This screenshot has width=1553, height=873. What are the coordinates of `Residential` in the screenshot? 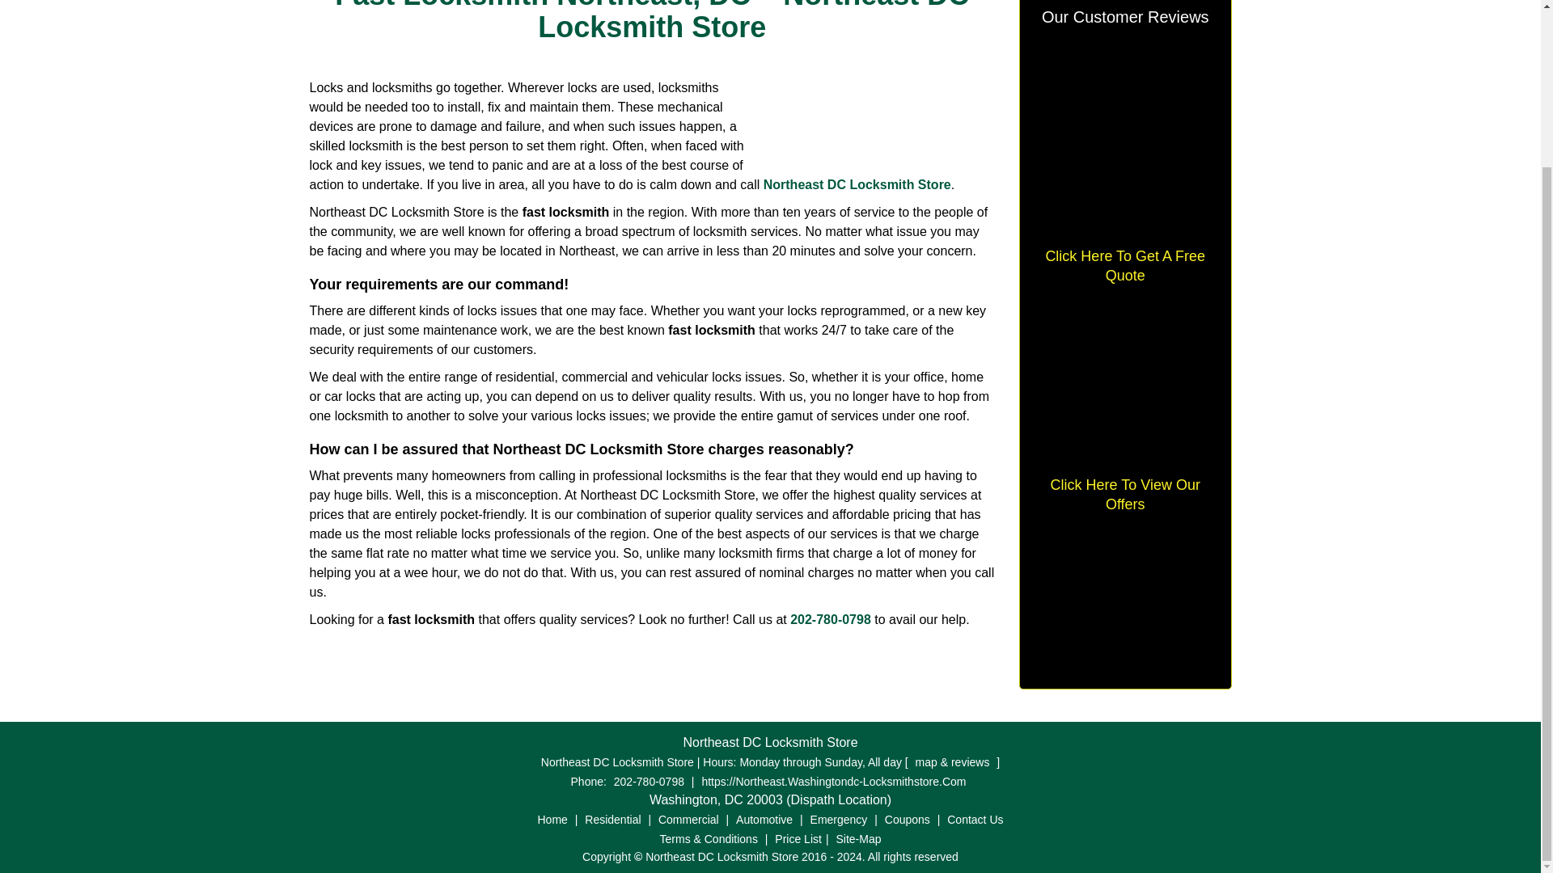 It's located at (612, 819).